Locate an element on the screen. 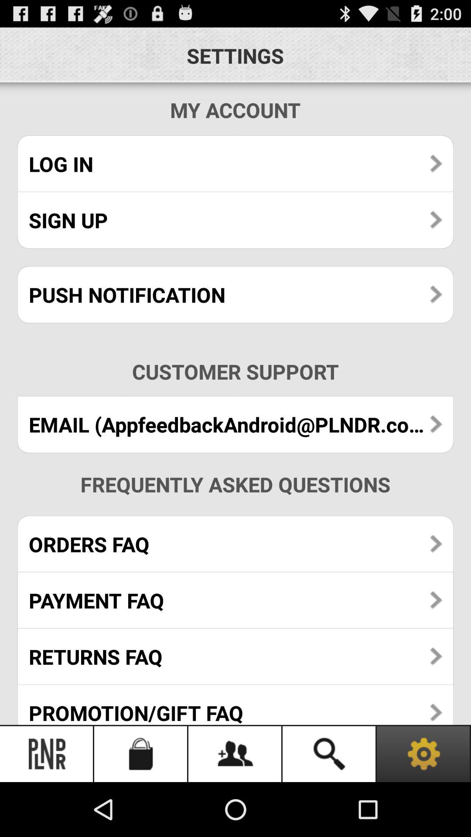  open the item below the log in app is located at coordinates (235, 220).